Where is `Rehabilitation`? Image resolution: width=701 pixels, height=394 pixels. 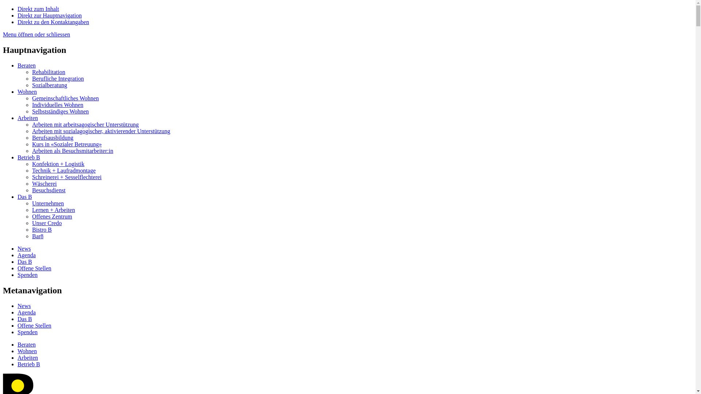
Rehabilitation is located at coordinates (49, 72).